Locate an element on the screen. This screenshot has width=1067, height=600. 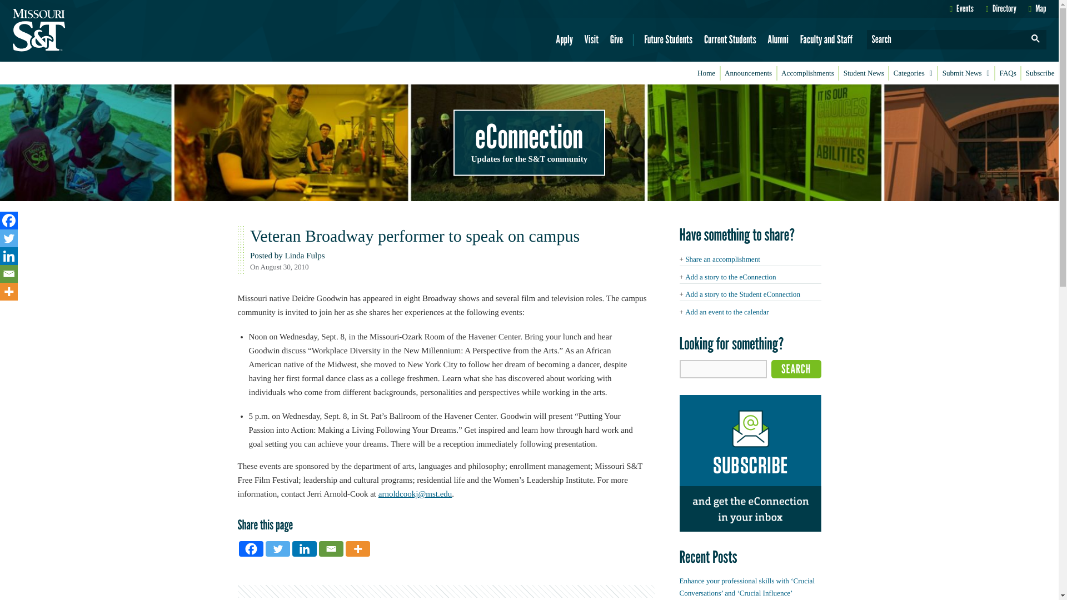
Facebook is located at coordinates (251, 549).